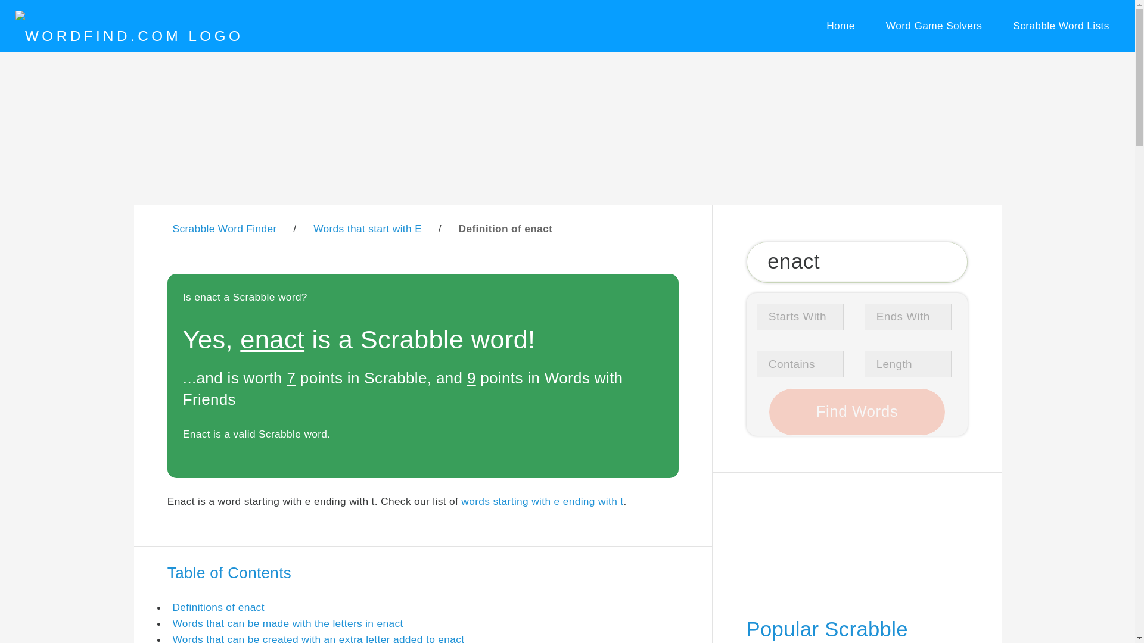  What do you see at coordinates (857, 412) in the screenshot?
I see `Find Words` at bounding box center [857, 412].